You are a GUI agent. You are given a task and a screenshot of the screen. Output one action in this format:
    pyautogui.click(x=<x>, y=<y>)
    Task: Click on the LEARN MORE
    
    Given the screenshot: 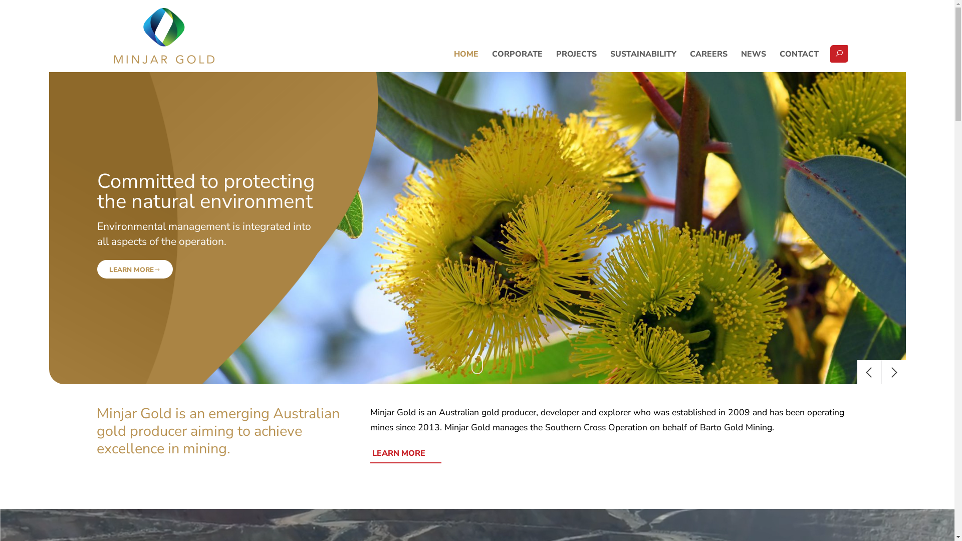 What is the action you would take?
    pyautogui.click(x=820, y=269)
    